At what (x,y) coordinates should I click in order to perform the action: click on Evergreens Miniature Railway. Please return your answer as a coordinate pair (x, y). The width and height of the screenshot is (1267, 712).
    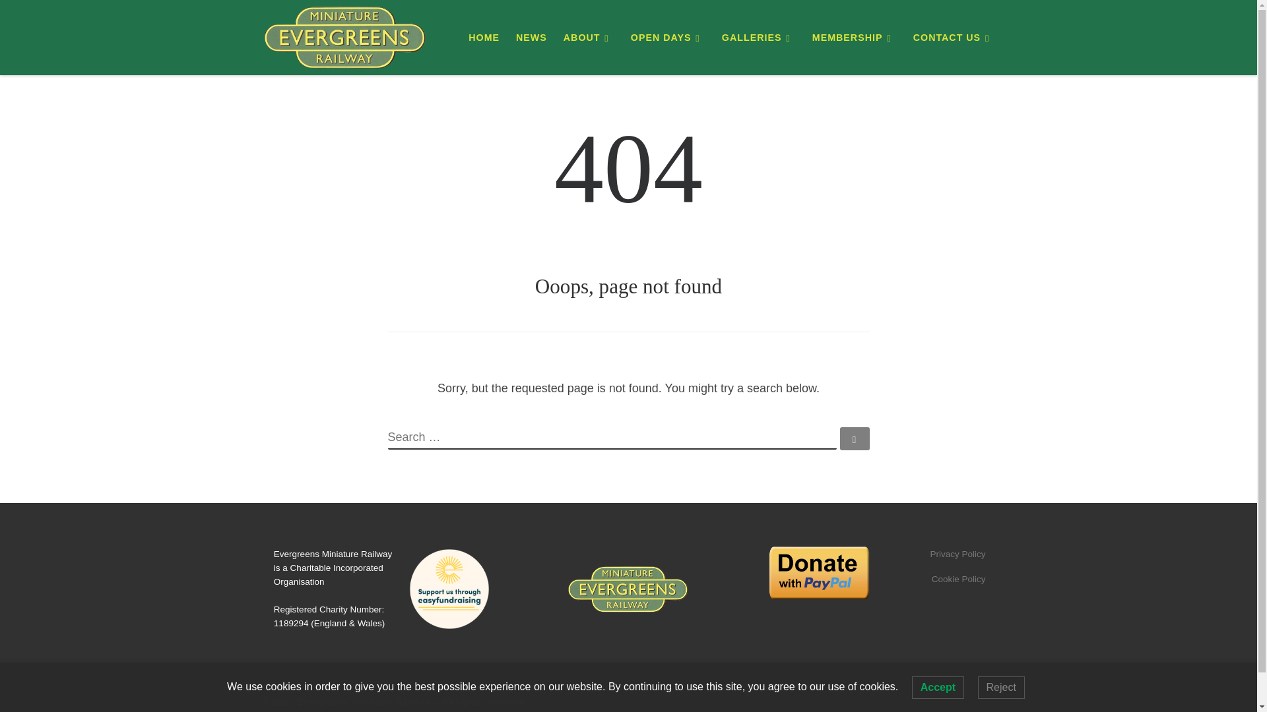
    Looking at the image, I should click on (364, 701).